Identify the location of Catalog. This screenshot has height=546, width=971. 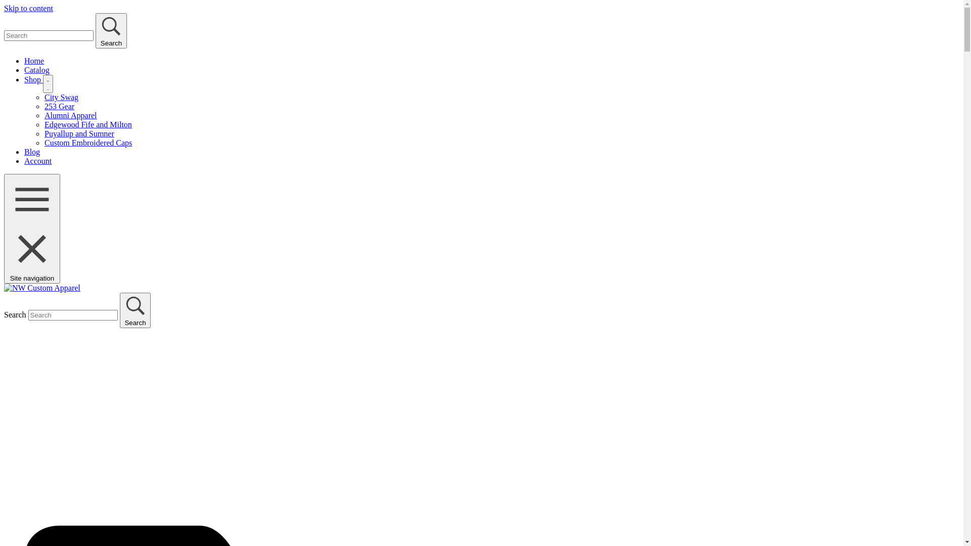
(37, 70).